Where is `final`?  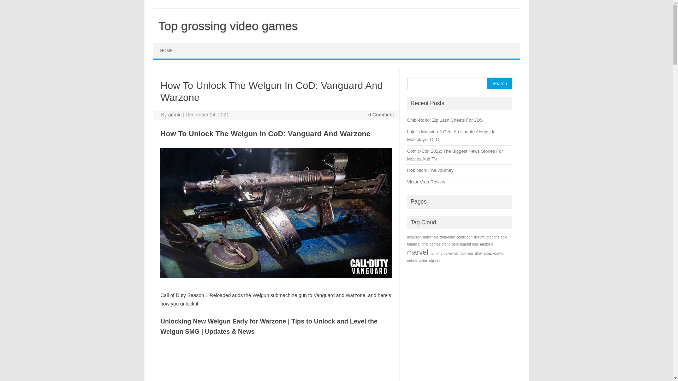 final is located at coordinates (425, 244).